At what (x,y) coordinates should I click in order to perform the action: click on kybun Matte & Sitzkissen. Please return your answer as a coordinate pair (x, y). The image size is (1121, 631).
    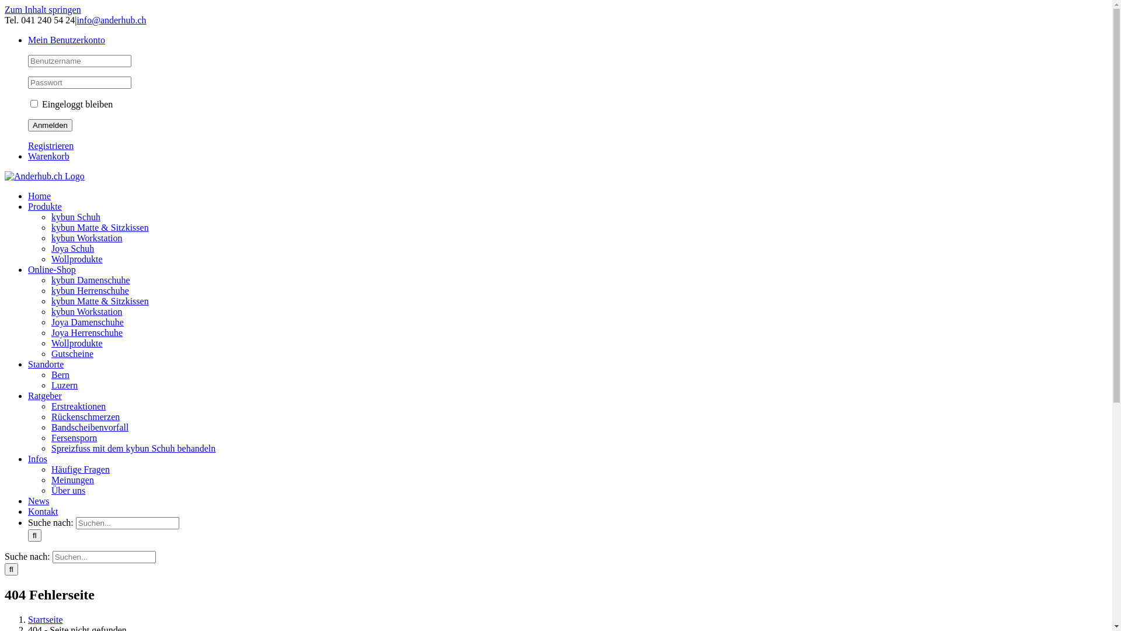
    Looking at the image, I should click on (100, 301).